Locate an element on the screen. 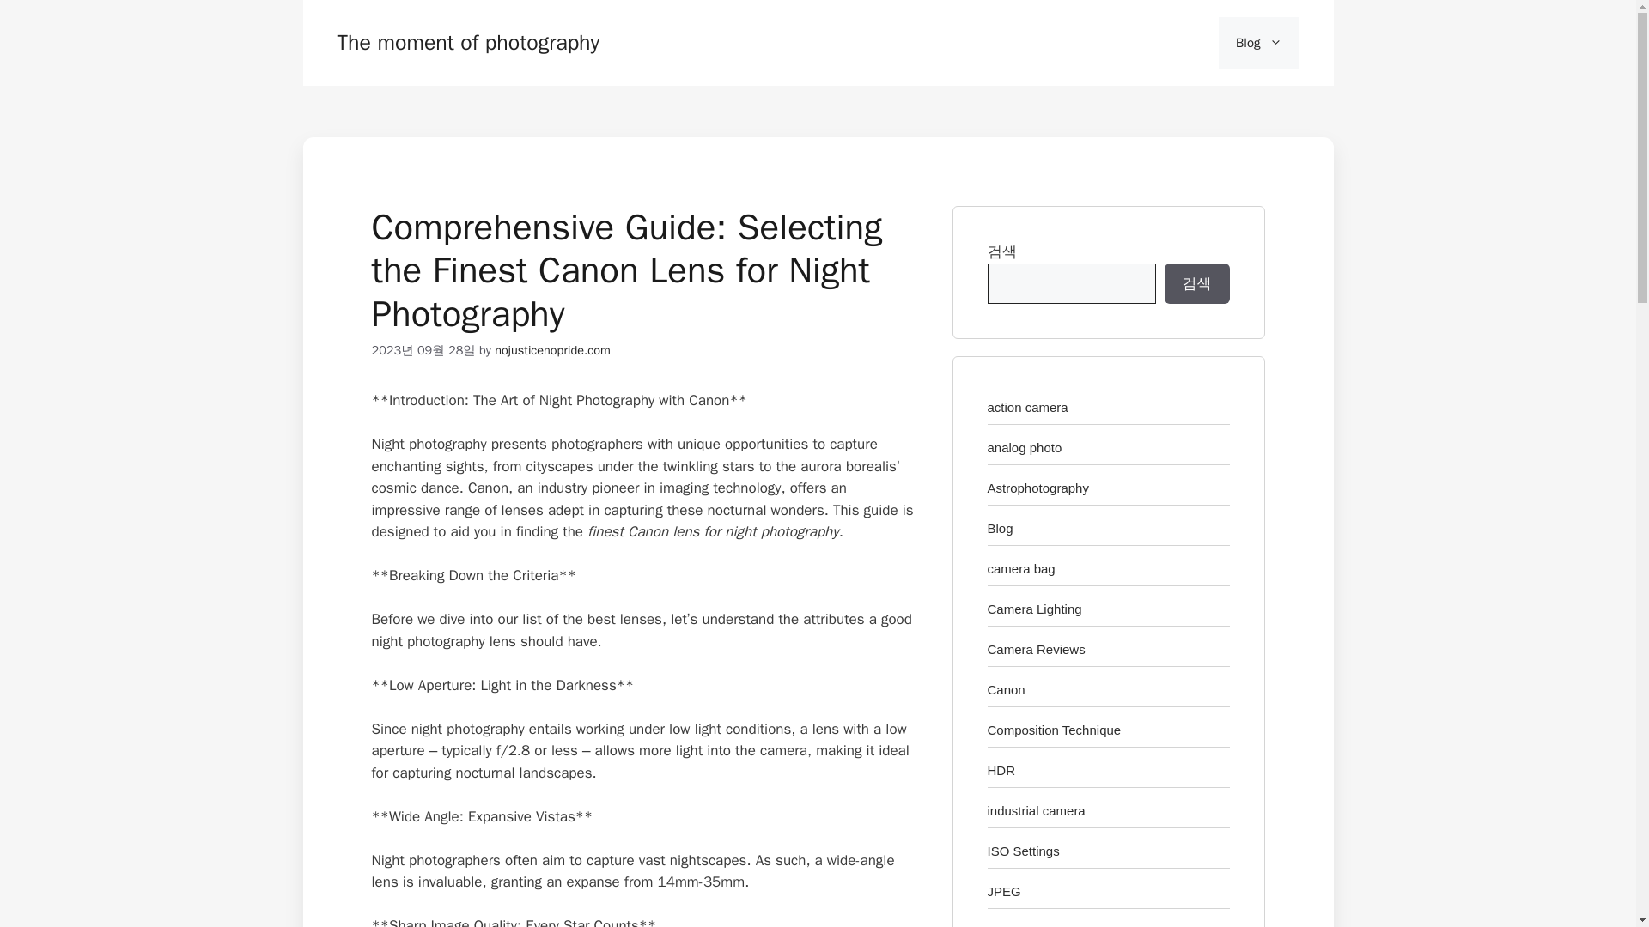 The image size is (1649, 927). HDR is located at coordinates (1001, 770).